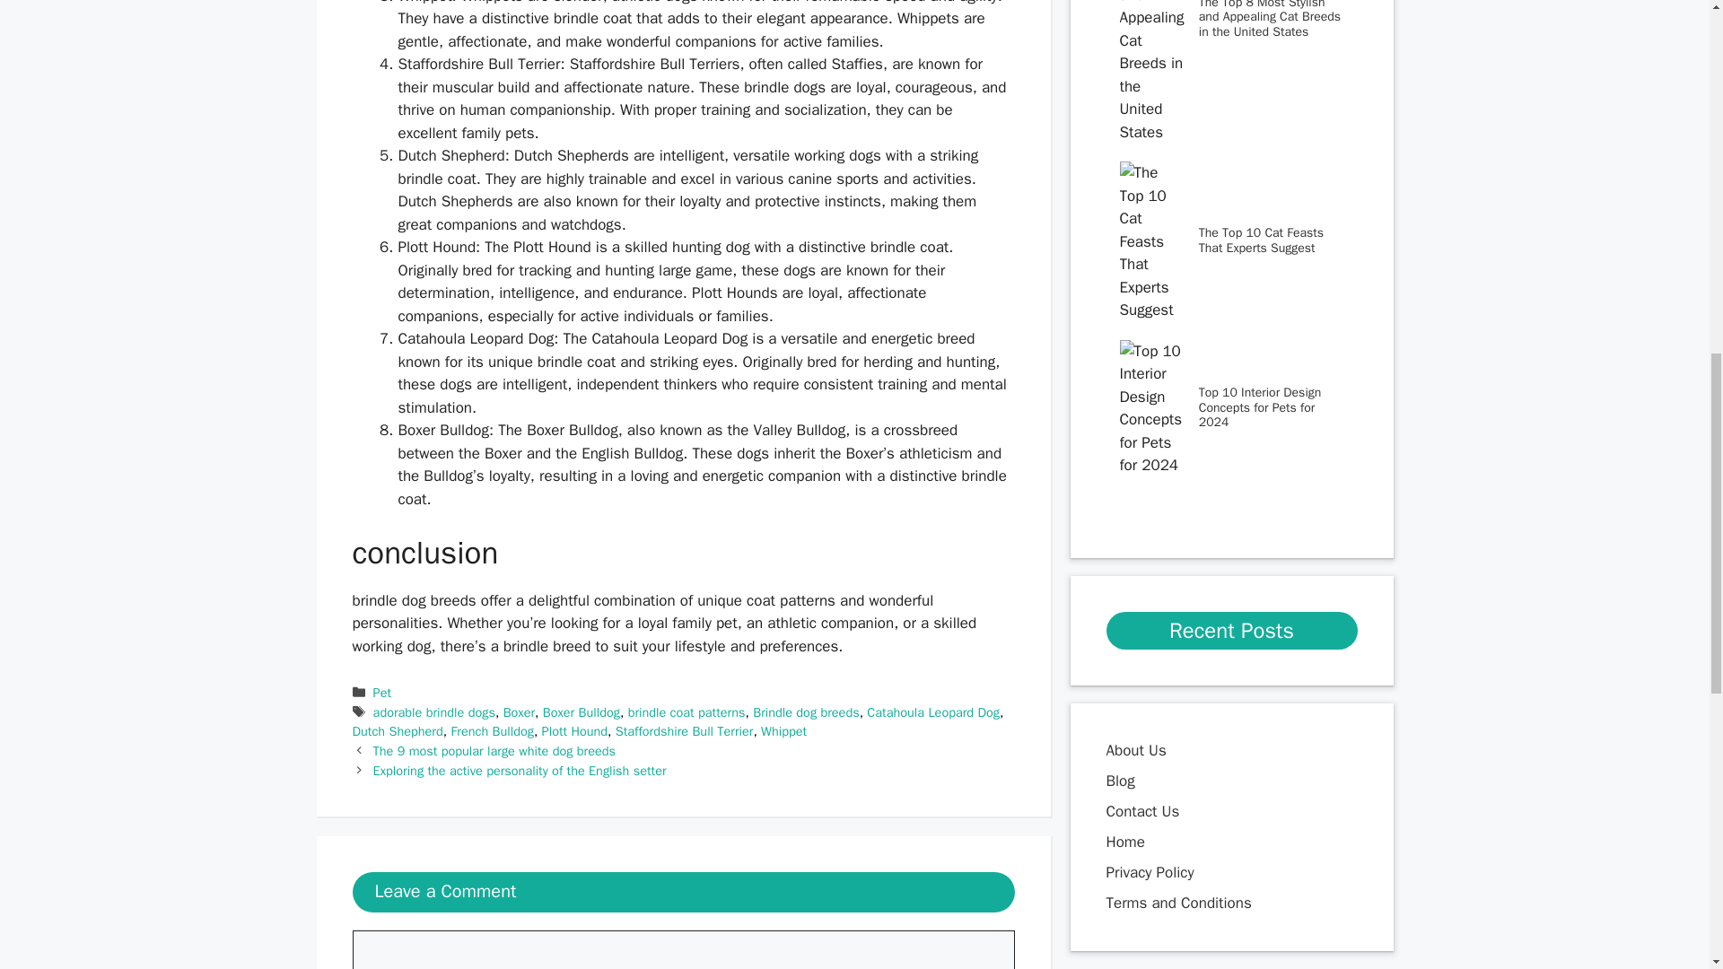 The width and height of the screenshot is (1723, 969). What do you see at coordinates (582, 712) in the screenshot?
I see `Boxer Bulldog` at bounding box center [582, 712].